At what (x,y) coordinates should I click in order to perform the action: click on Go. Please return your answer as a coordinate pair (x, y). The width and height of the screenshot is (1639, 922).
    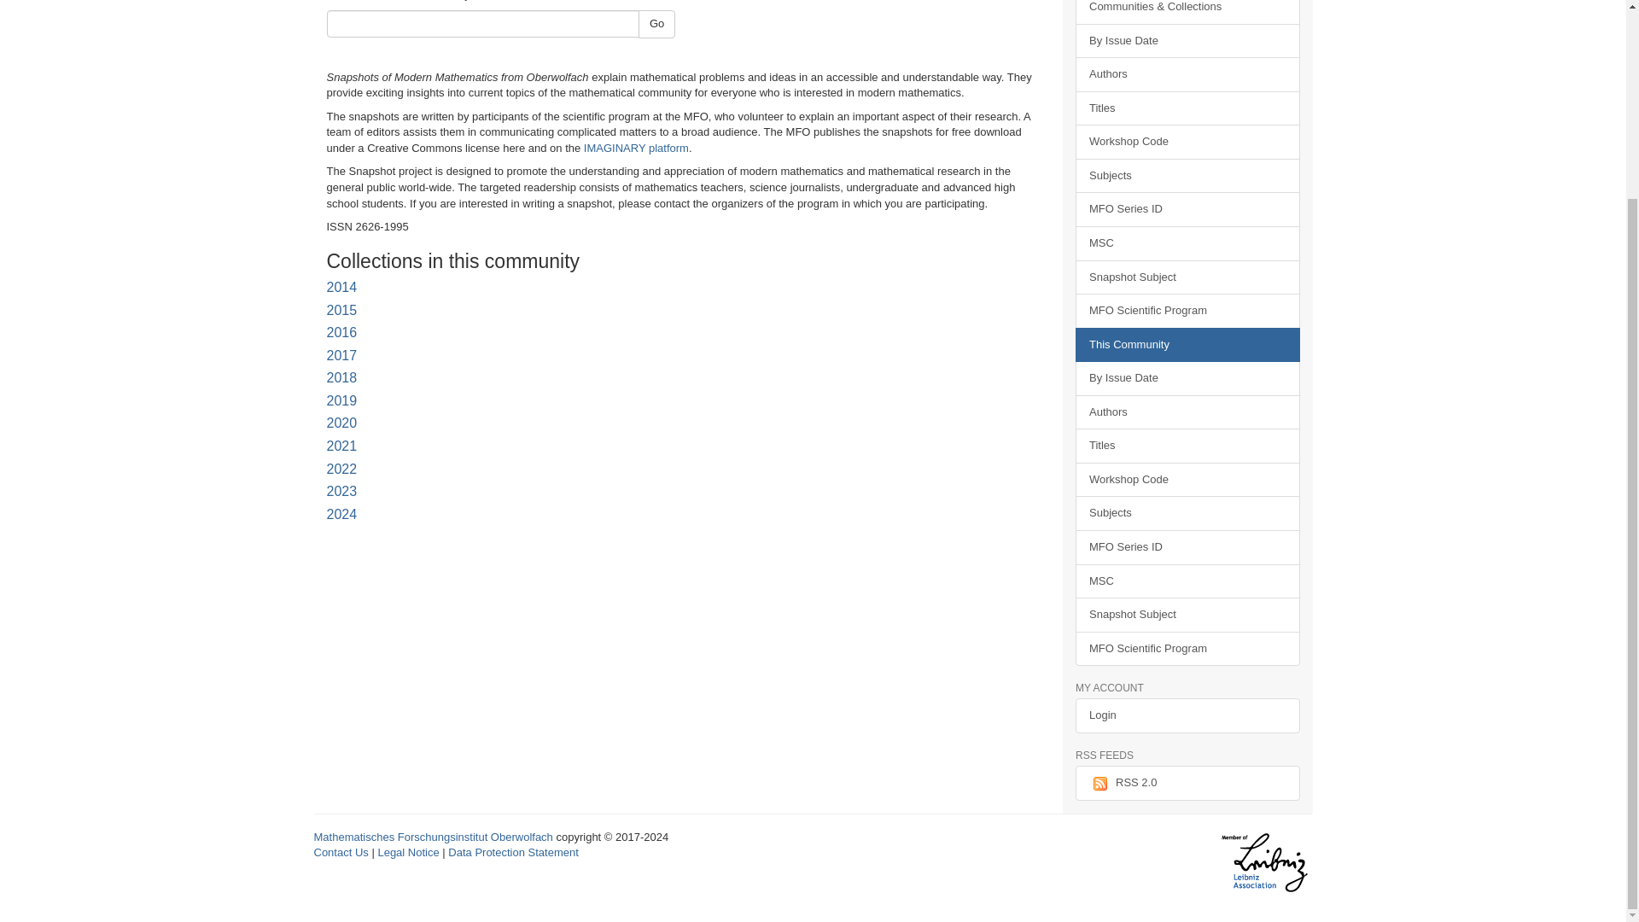
    Looking at the image, I should click on (657, 24).